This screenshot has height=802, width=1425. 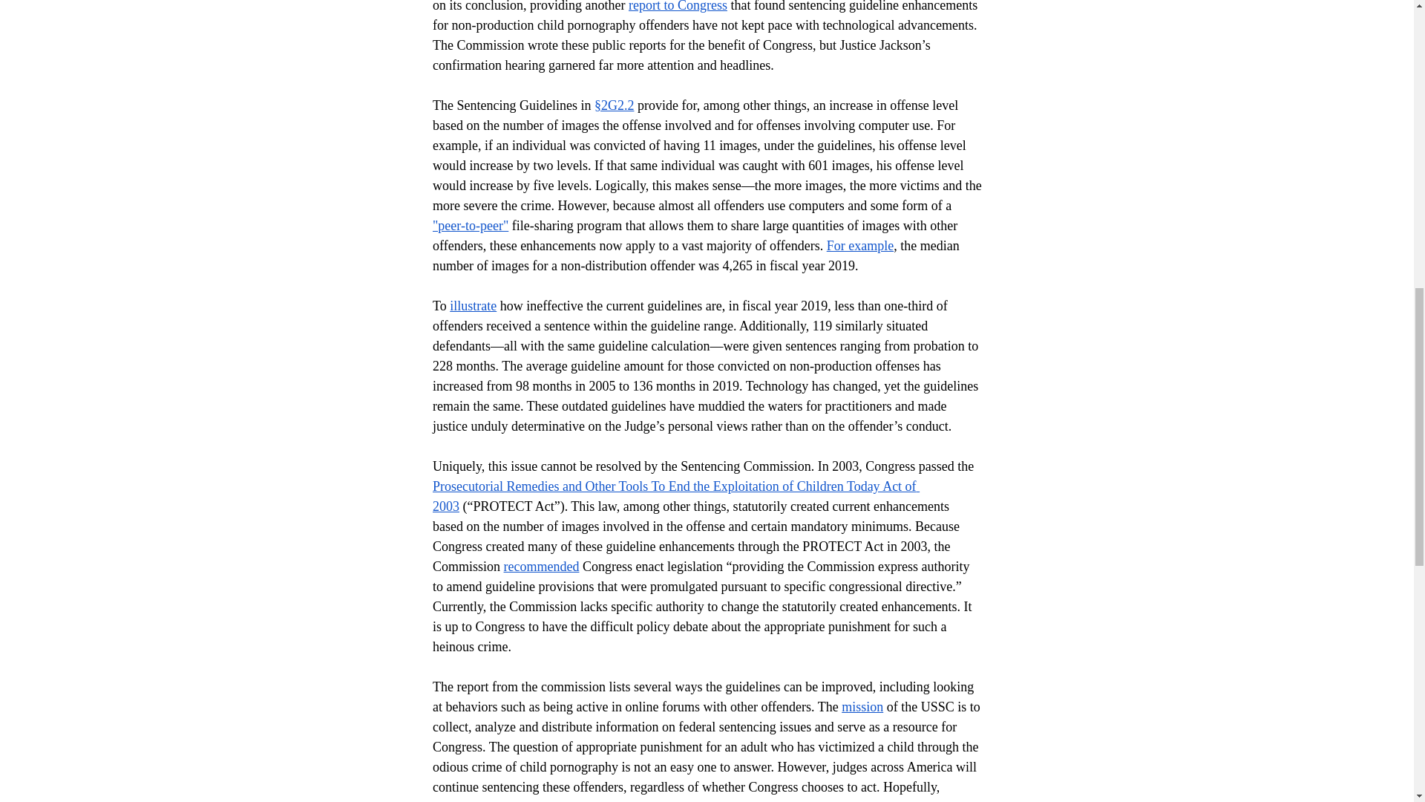 I want to click on mission, so click(x=862, y=707).